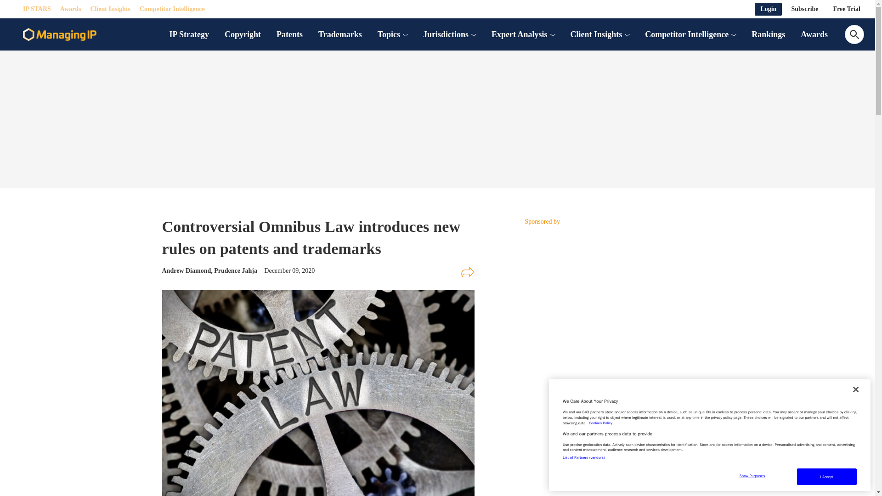 The height and width of the screenshot is (496, 882). I want to click on Copyright, so click(243, 34).